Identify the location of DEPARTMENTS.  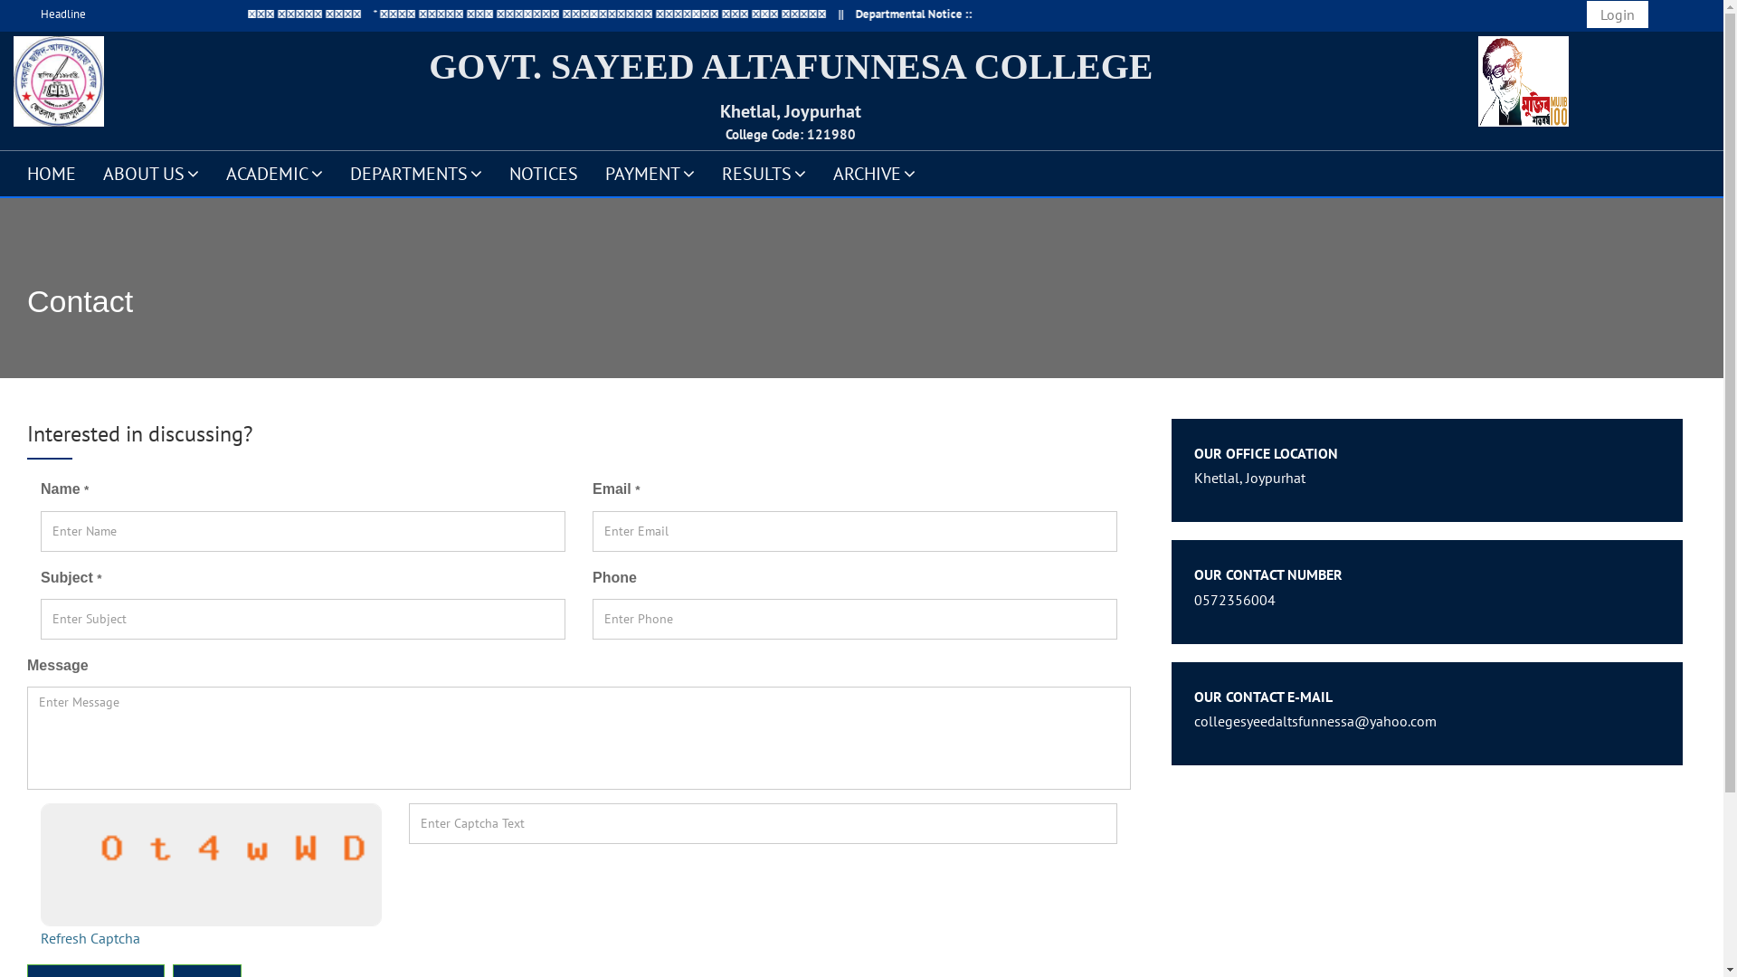
(416, 173).